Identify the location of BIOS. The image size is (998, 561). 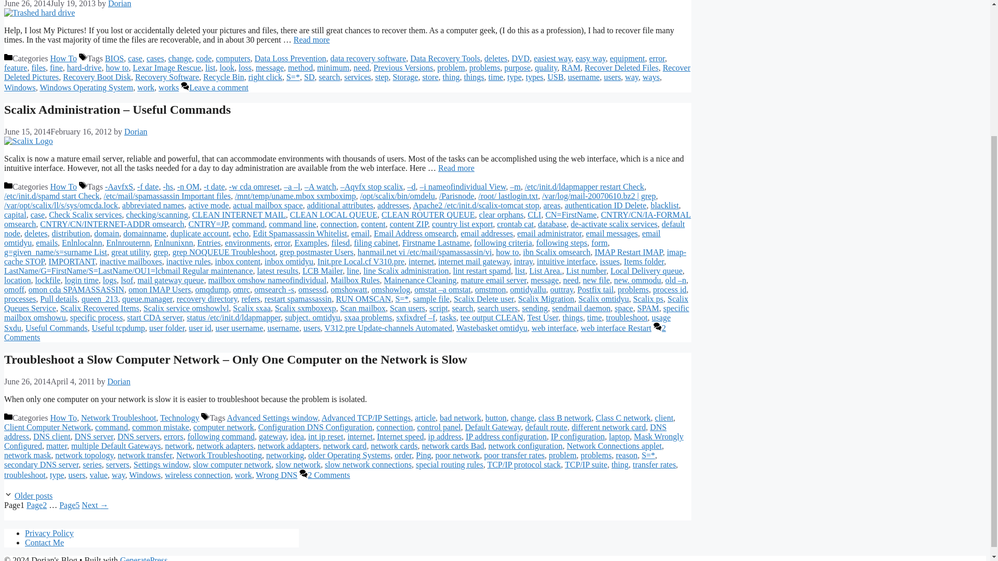
(114, 58).